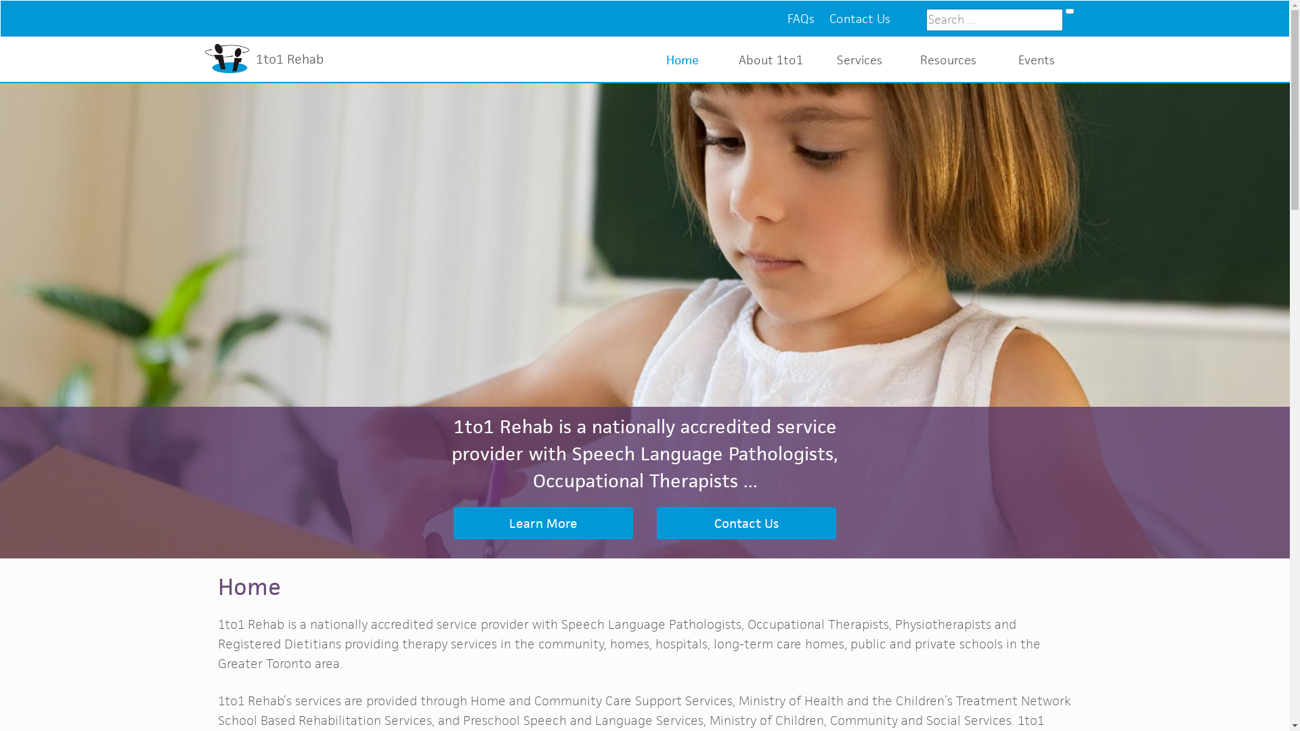  What do you see at coordinates (909, 12) in the screenshot?
I see `Twitter` at bounding box center [909, 12].